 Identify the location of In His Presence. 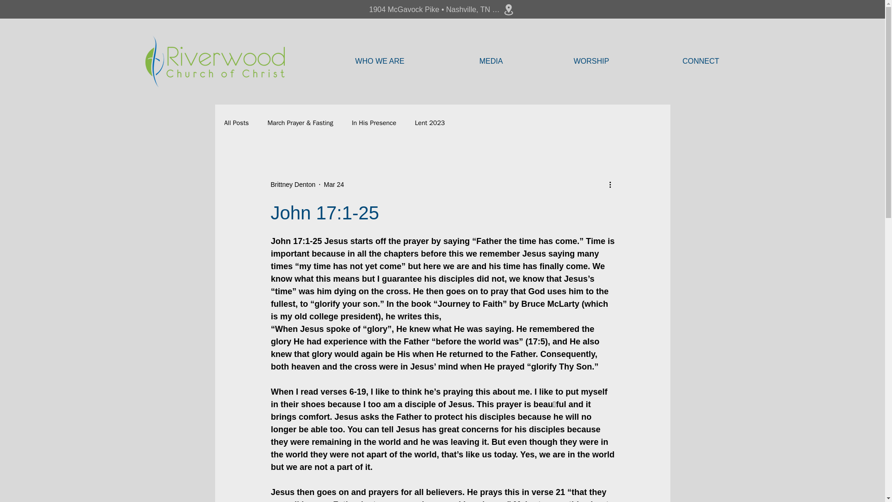
(374, 123).